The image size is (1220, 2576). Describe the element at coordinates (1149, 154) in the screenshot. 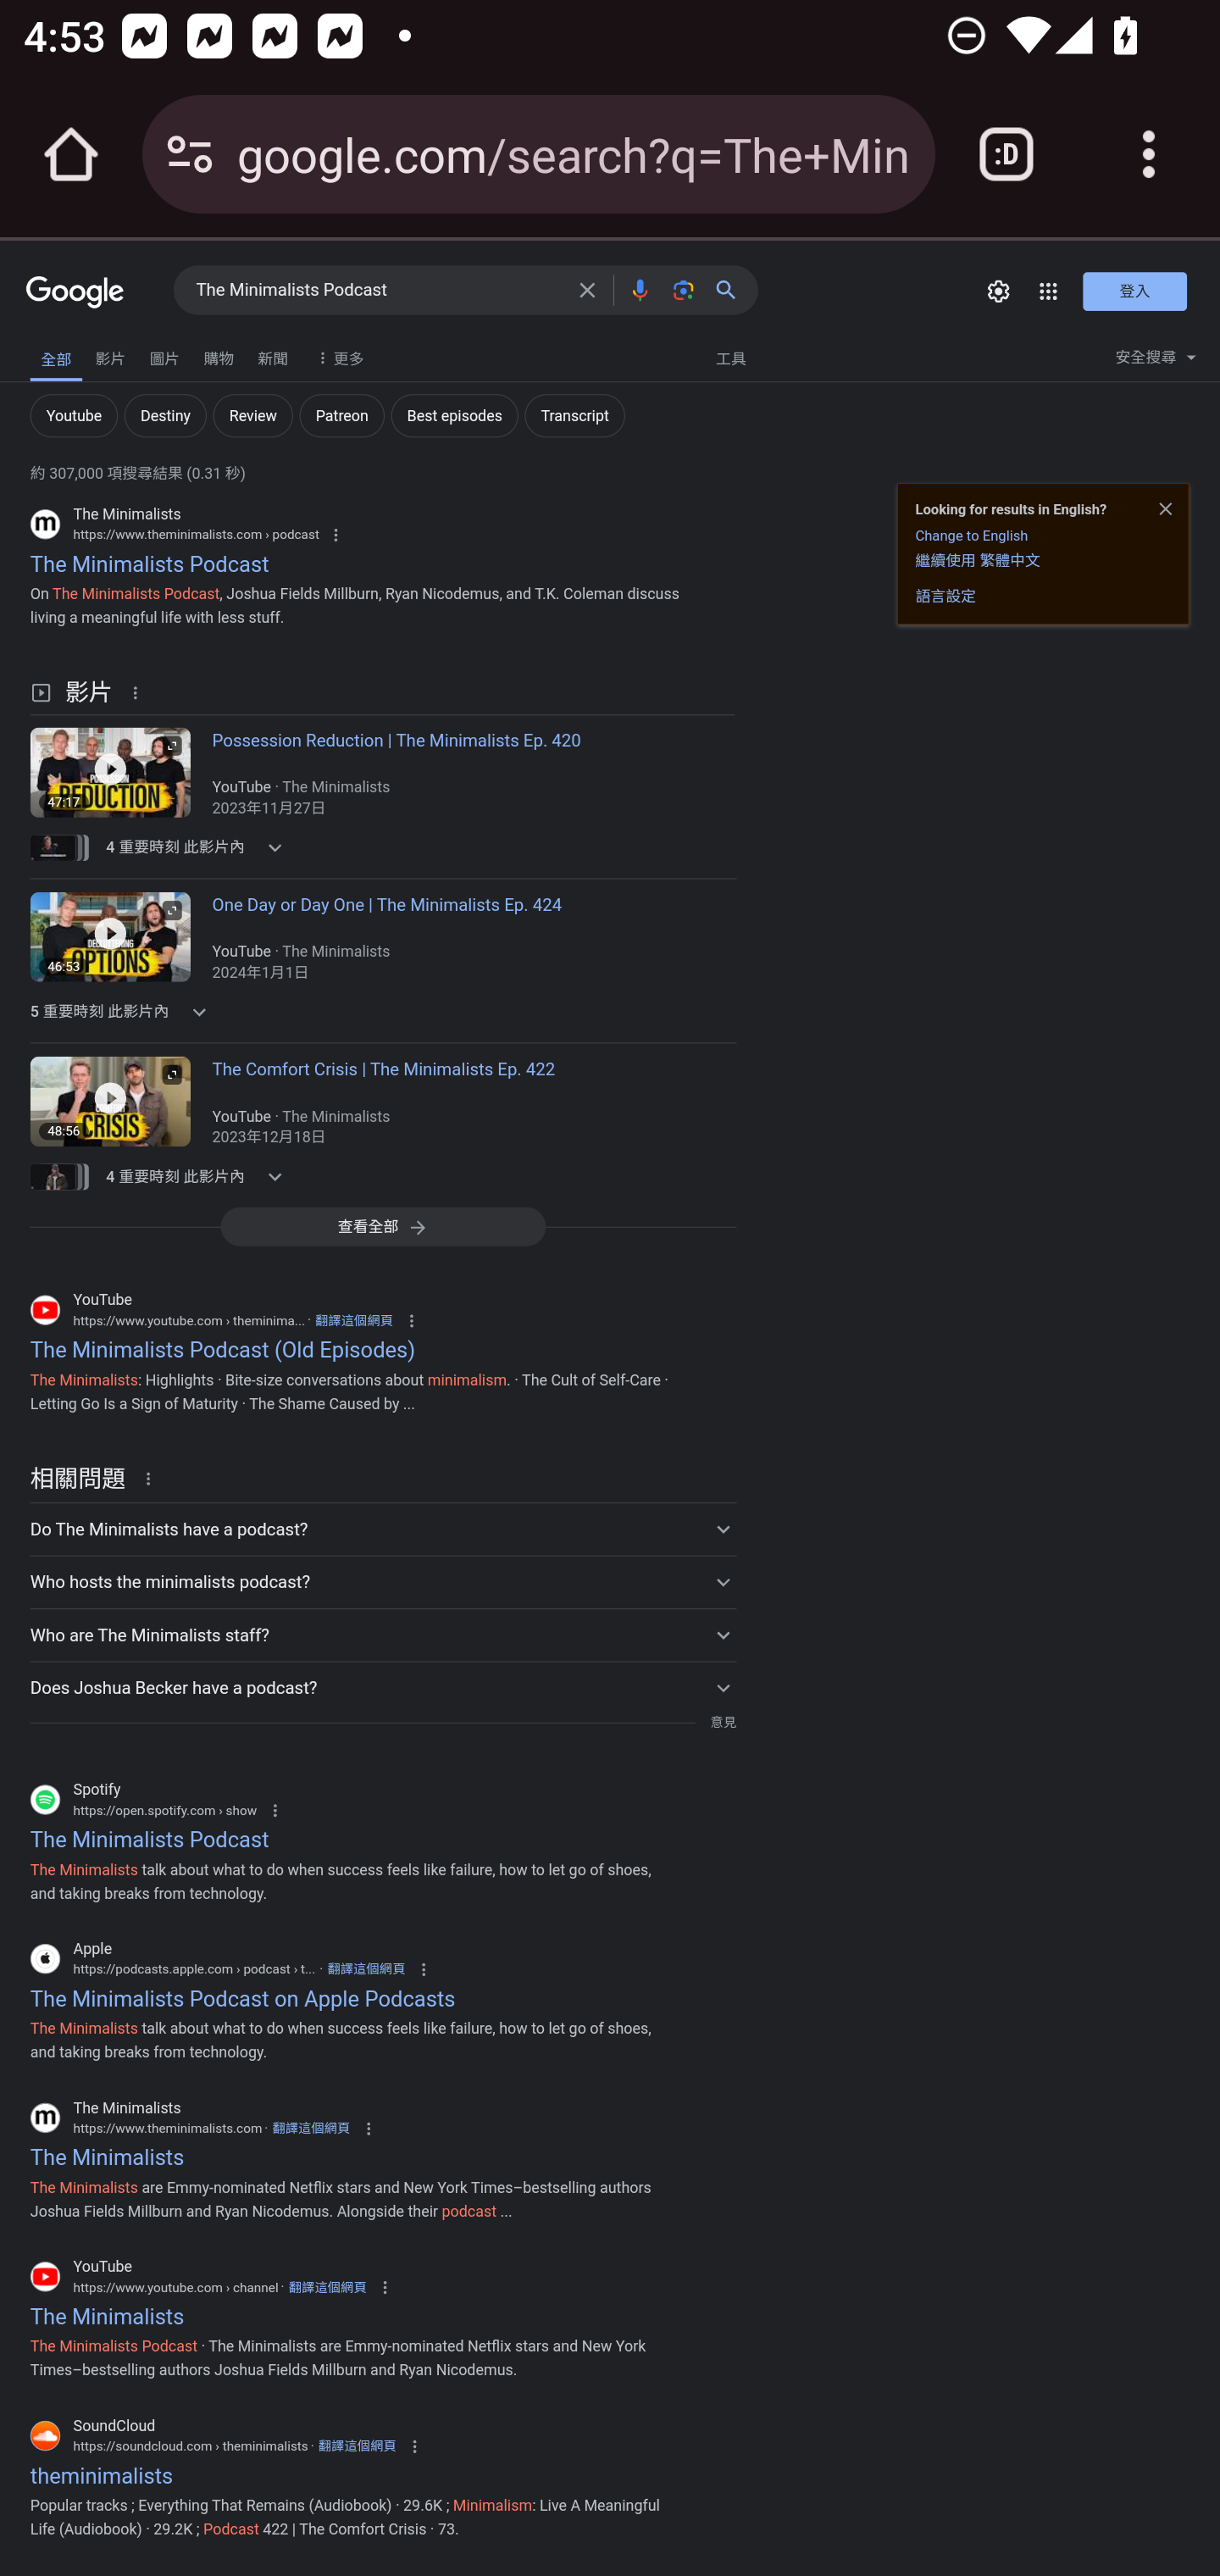

I see `Customize and control Google Chrome` at that location.